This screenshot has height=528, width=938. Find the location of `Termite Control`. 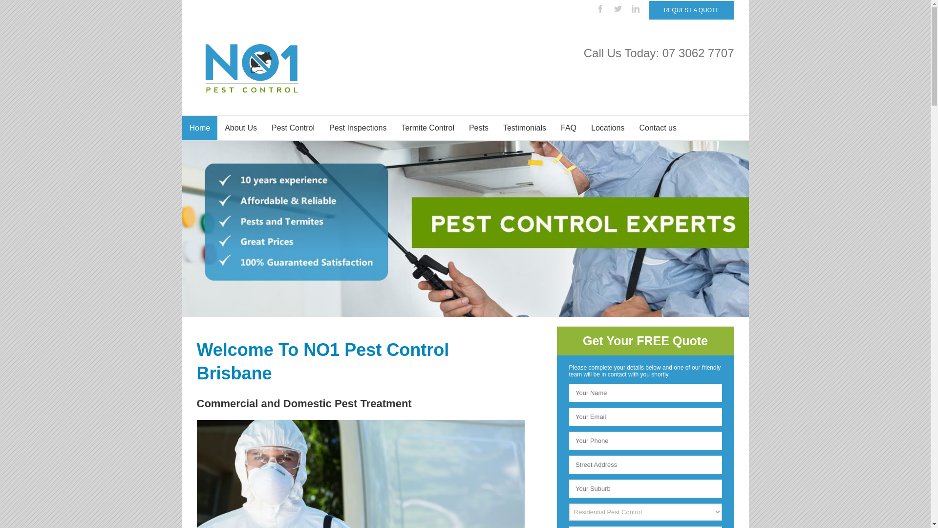

Termite Control is located at coordinates (427, 128).